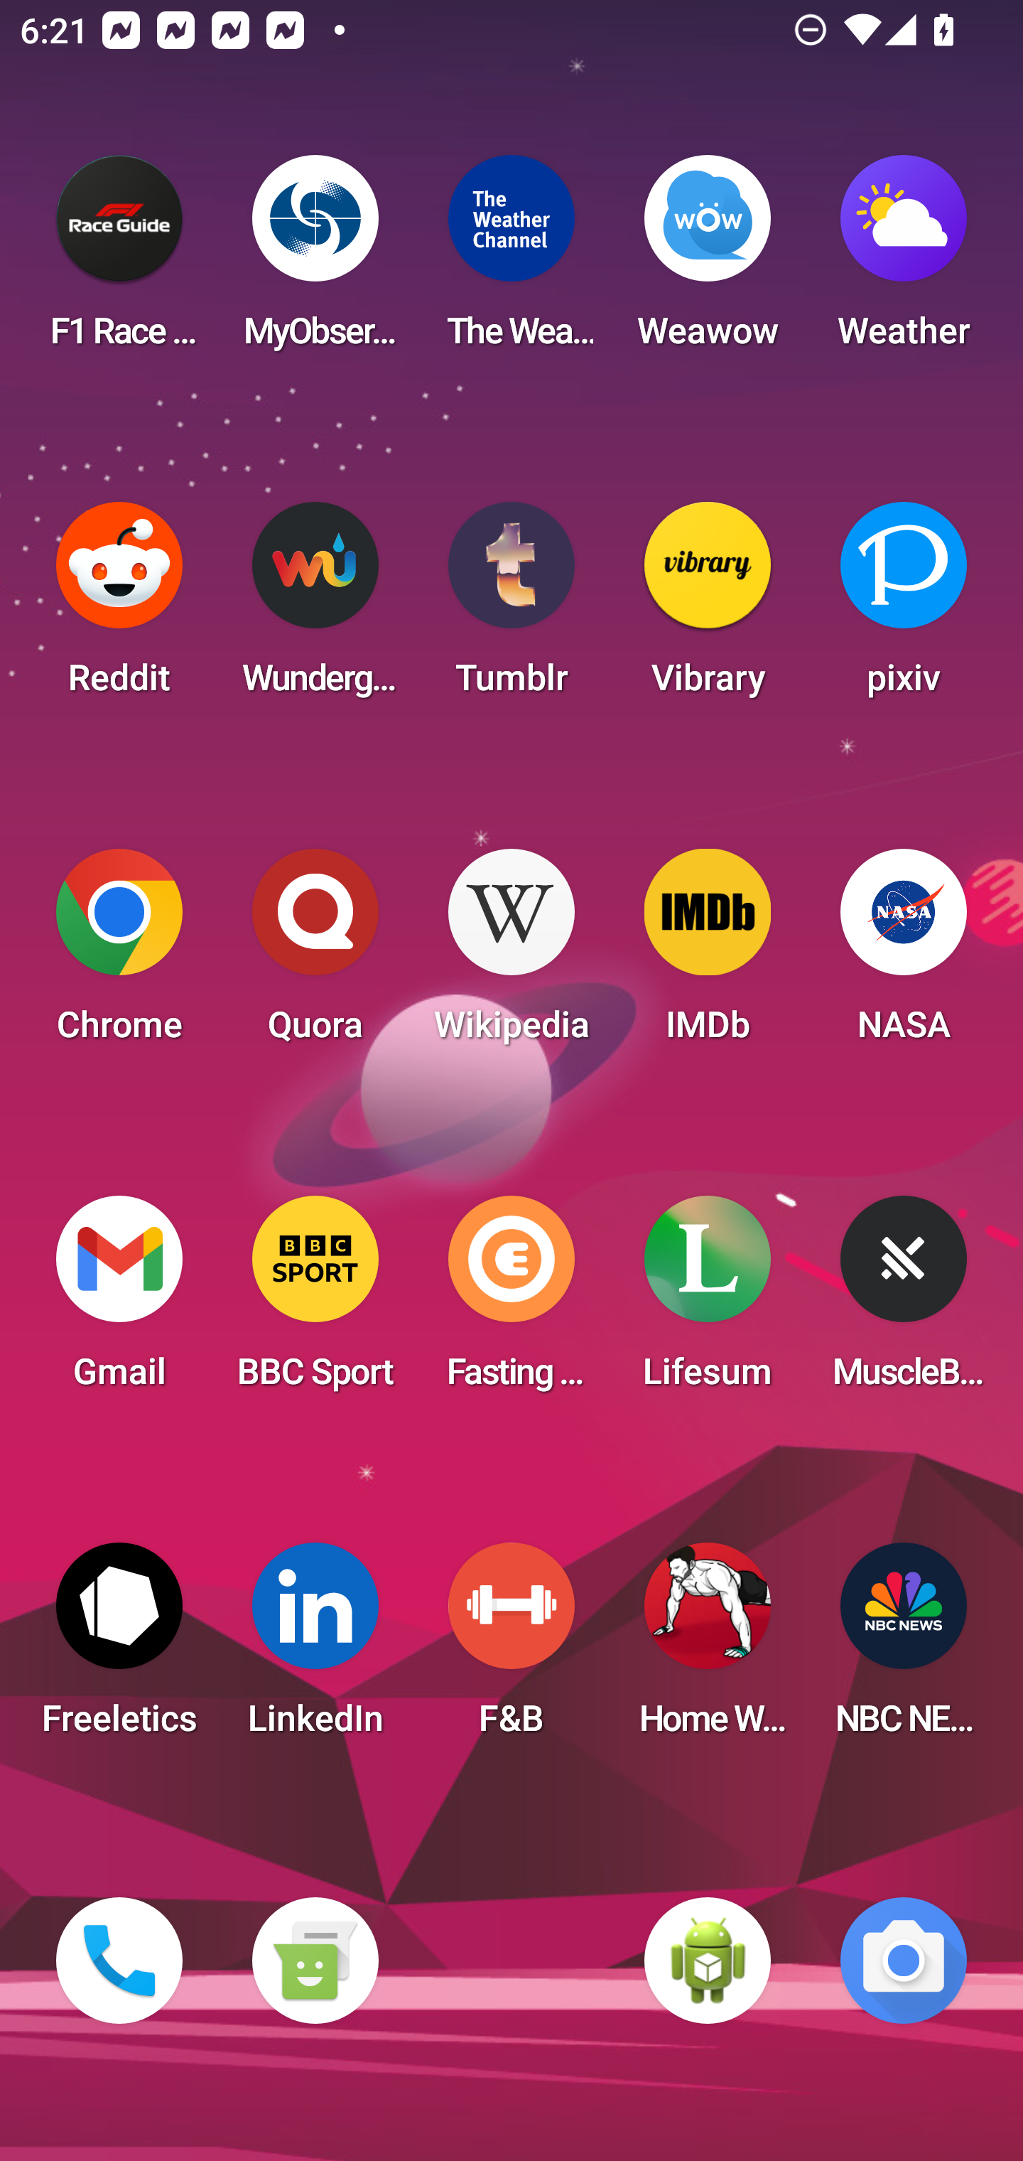 This screenshot has height=2161, width=1023. What do you see at coordinates (315, 1648) in the screenshot?
I see `LinkedIn` at bounding box center [315, 1648].